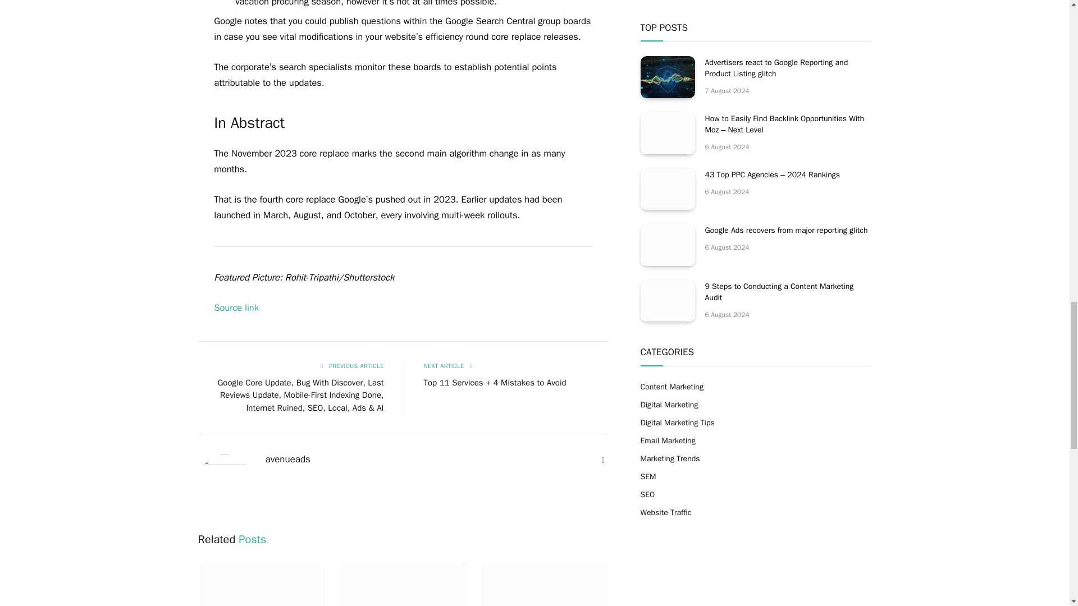 Image resolution: width=1078 pixels, height=606 pixels. What do you see at coordinates (545, 584) in the screenshot?
I see `Google Ads recovers from major reporting glitch` at bounding box center [545, 584].